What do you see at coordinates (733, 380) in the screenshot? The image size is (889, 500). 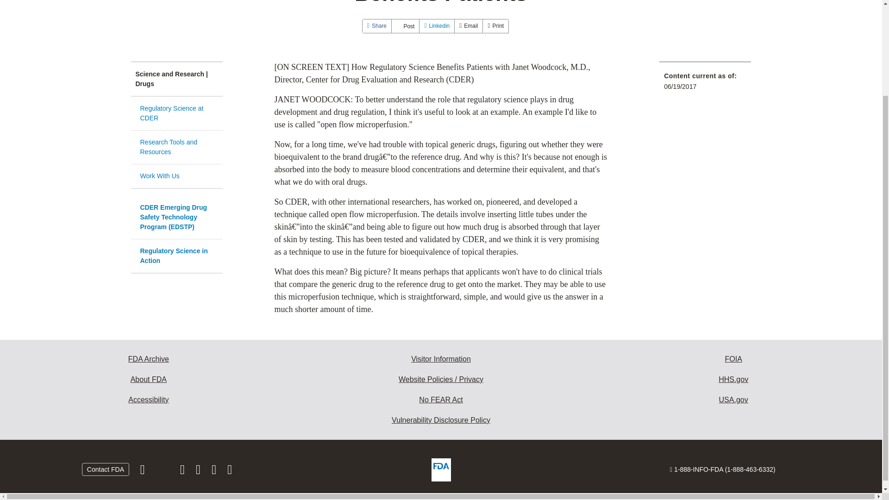 I see `Health and Human Services` at bounding box center [733, 380].